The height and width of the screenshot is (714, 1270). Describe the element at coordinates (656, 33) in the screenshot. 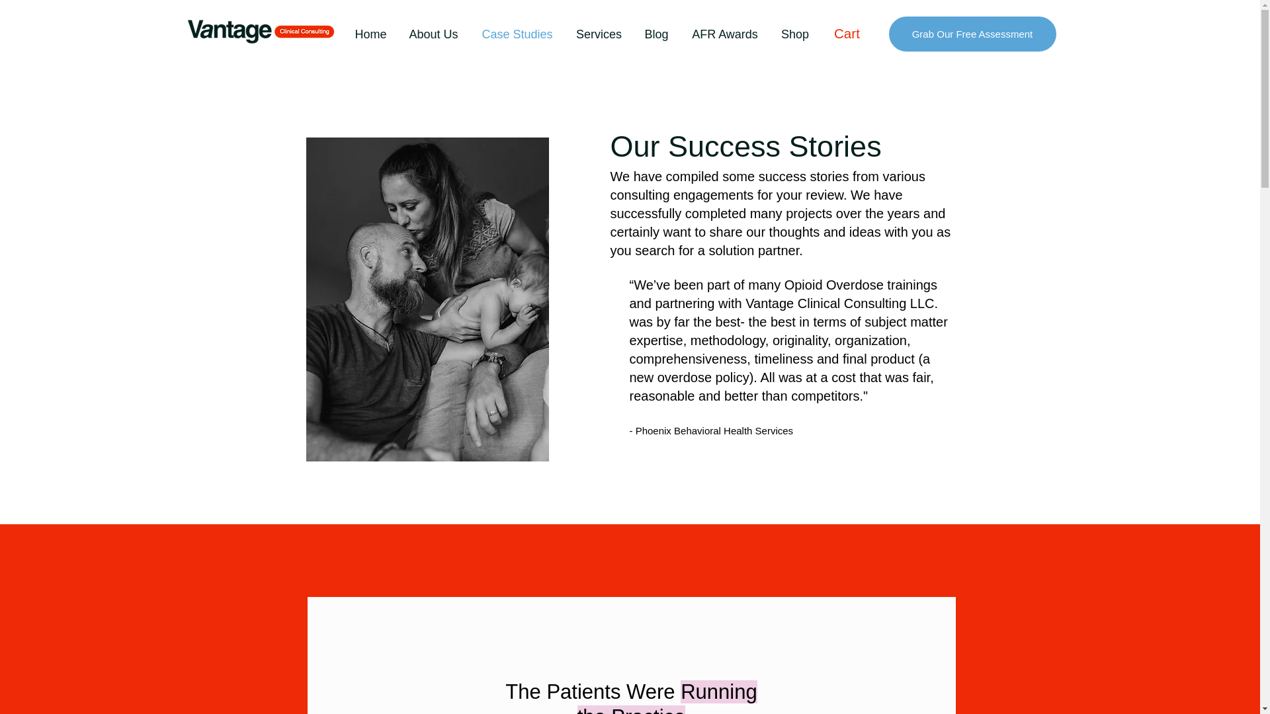

I see `Blog` at that location.